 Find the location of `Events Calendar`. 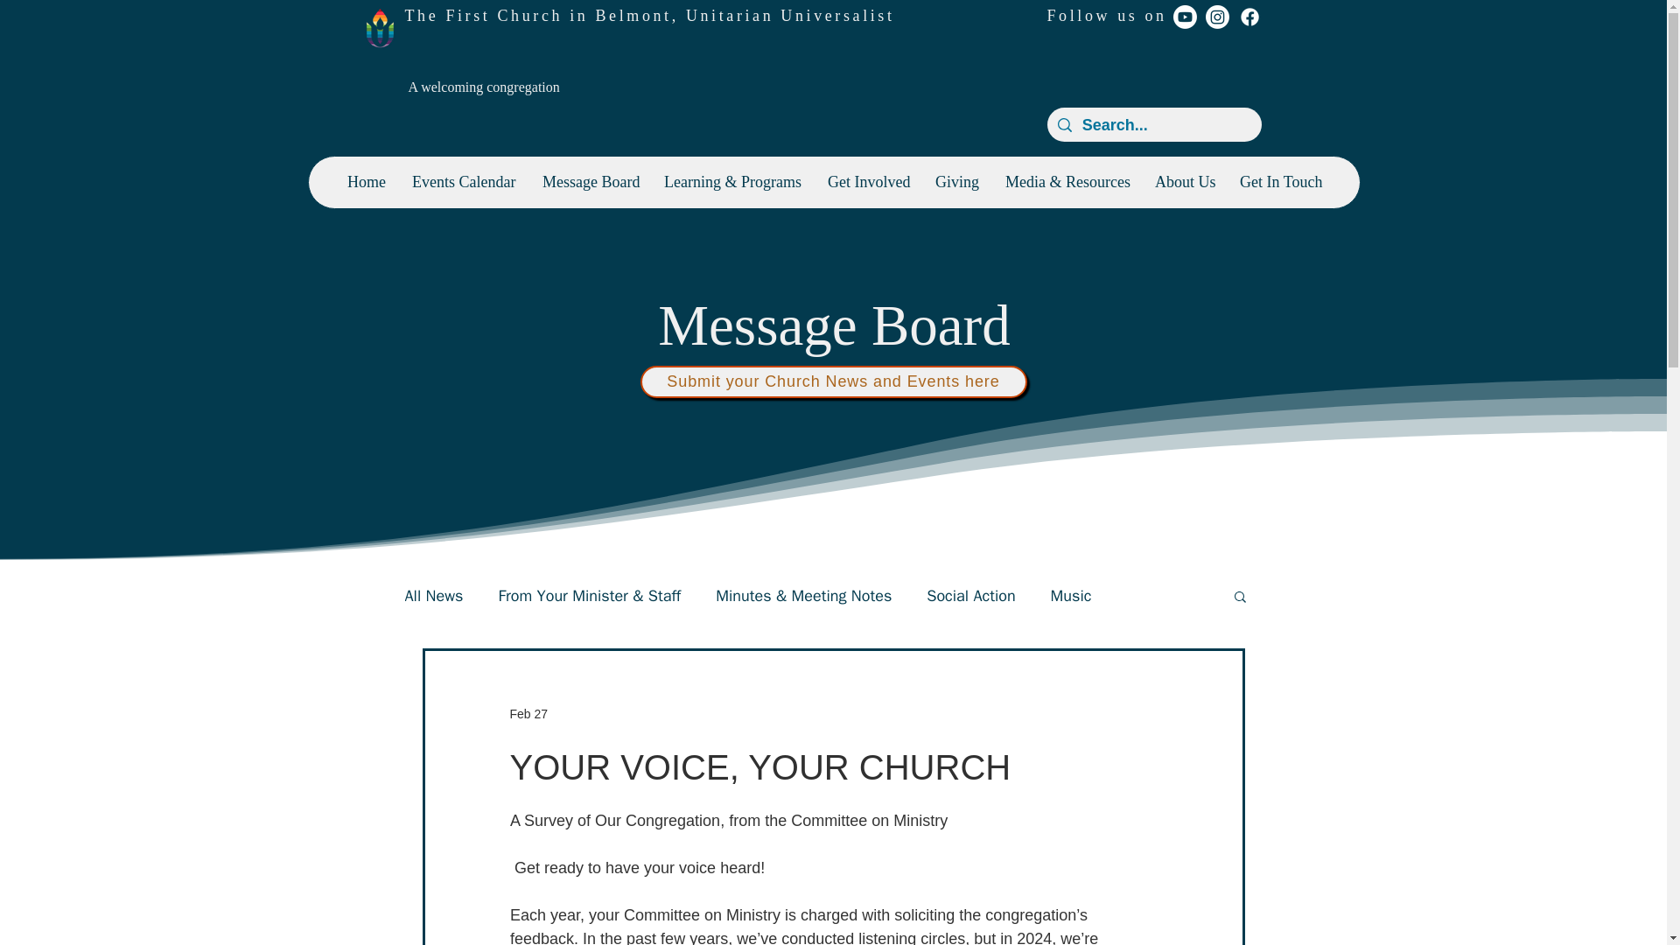

Events Calendar is located at coordinates (464, 182).